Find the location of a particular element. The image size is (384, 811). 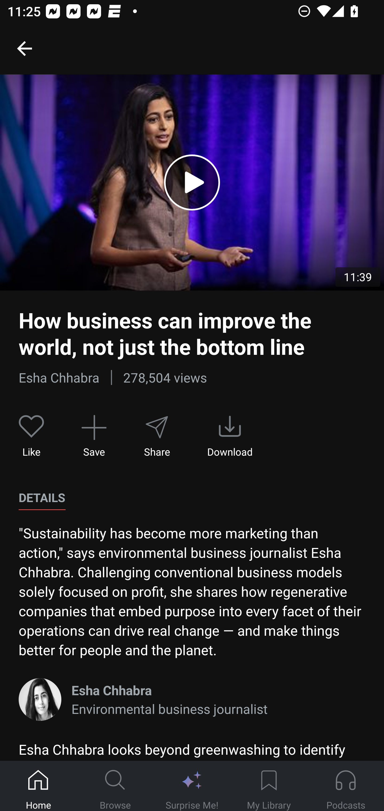

Surprise Me! is located at coordinates (192, 786).